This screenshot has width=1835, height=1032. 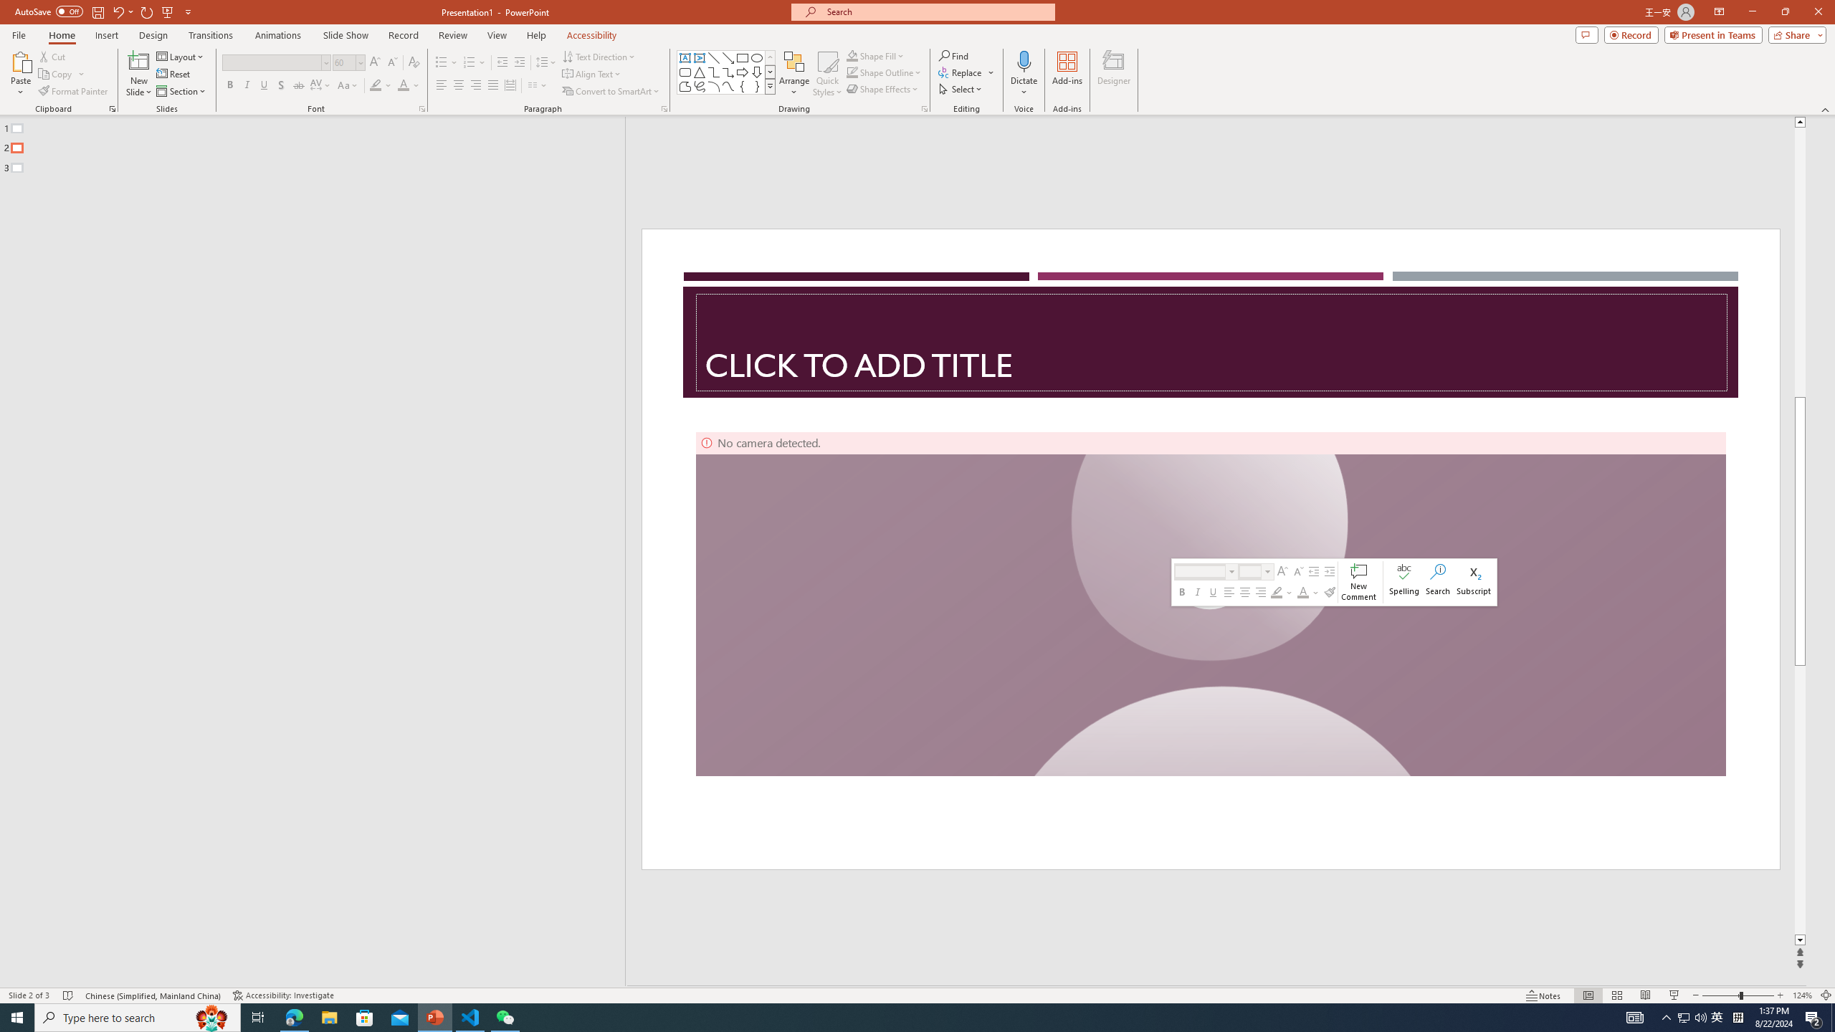 I want to click on New Comment, so click(x=1359, y=582).